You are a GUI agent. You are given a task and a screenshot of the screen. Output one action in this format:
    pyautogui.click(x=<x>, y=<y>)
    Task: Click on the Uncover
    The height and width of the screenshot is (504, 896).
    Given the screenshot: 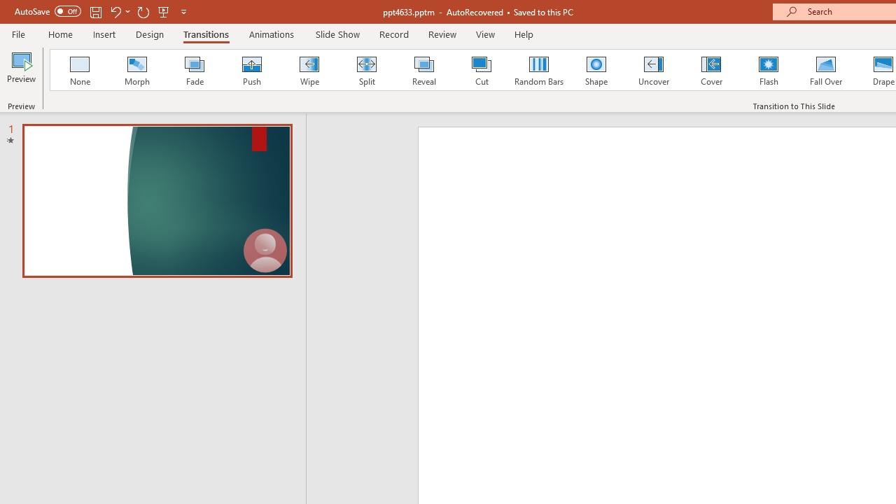 What is the action you would take?
    pyautogui.click(x=654, y=70)
    